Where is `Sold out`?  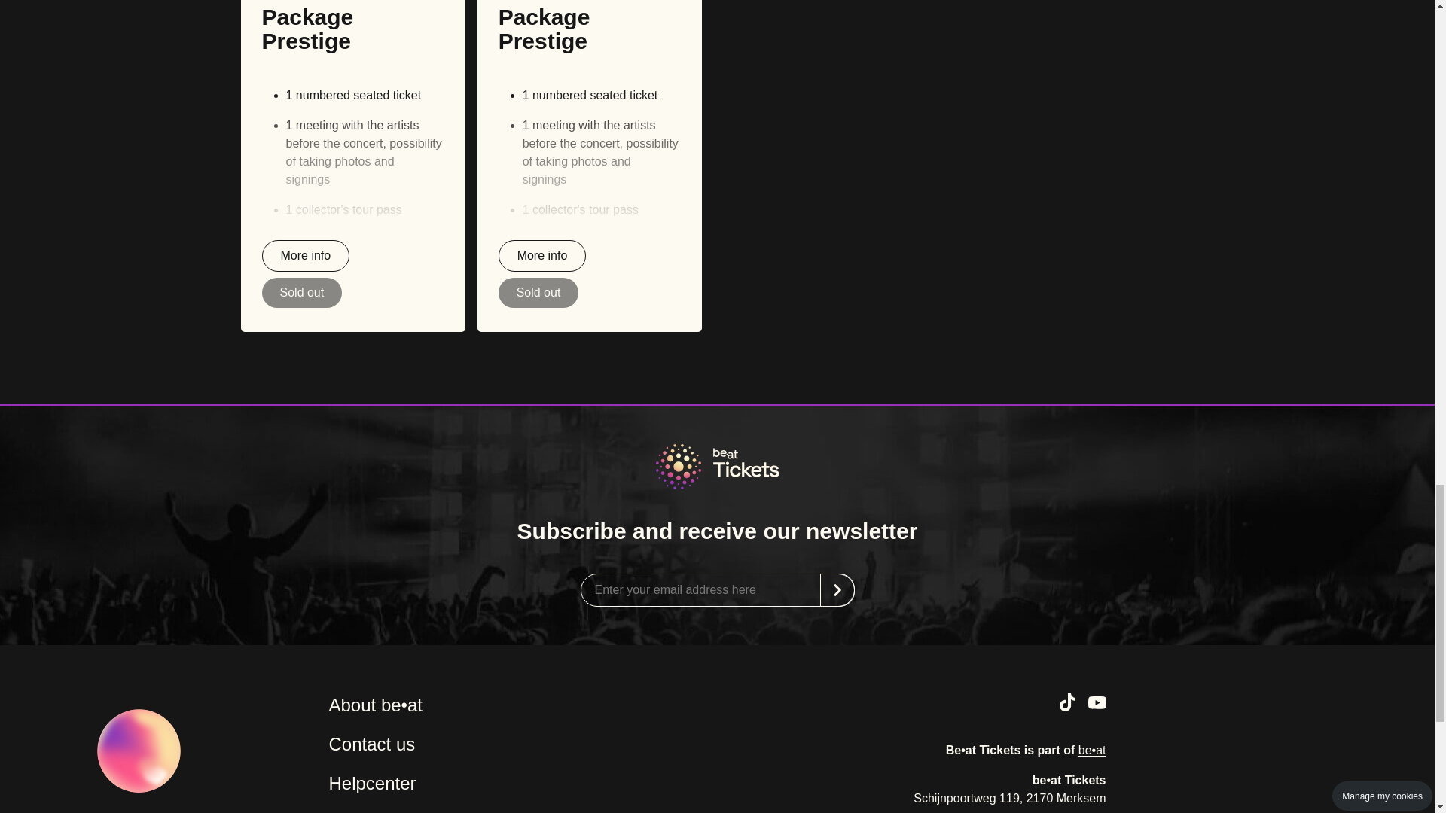 Sold out is located at coordinates (539, 292).